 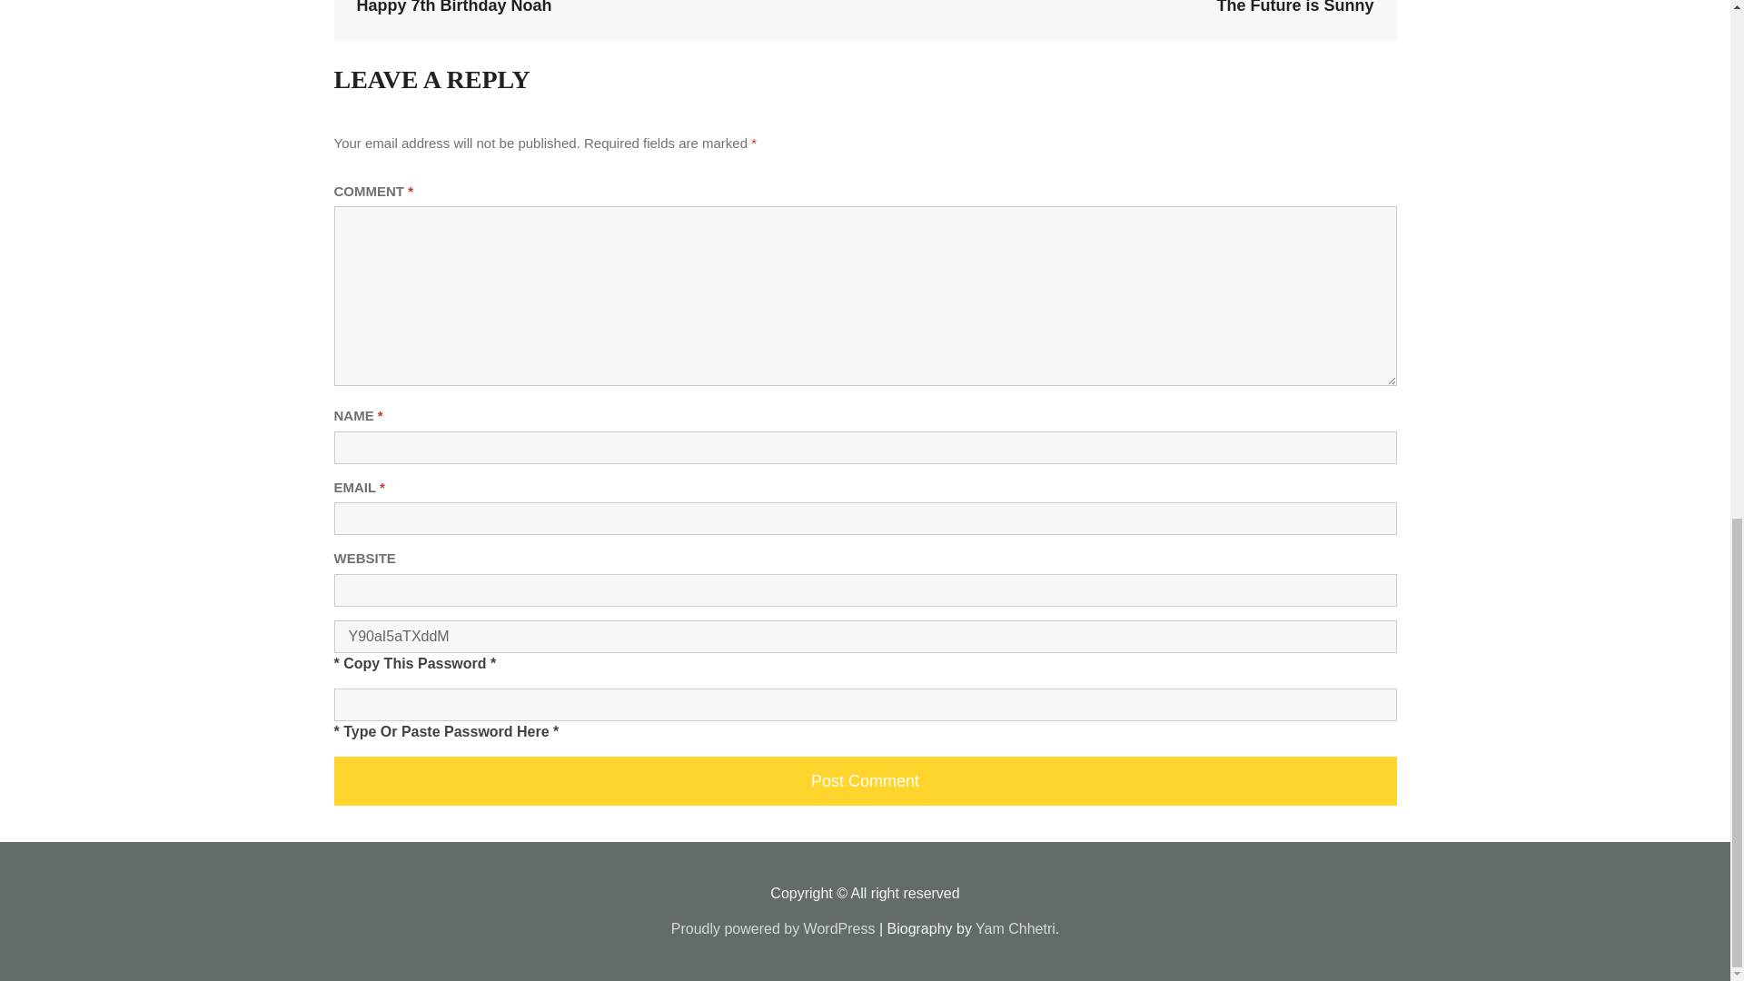 What do you see at coordinates (452, 7) in the screenshot?
I see `Happy 7th Birthday Noah` at bounding box center [452, 7].